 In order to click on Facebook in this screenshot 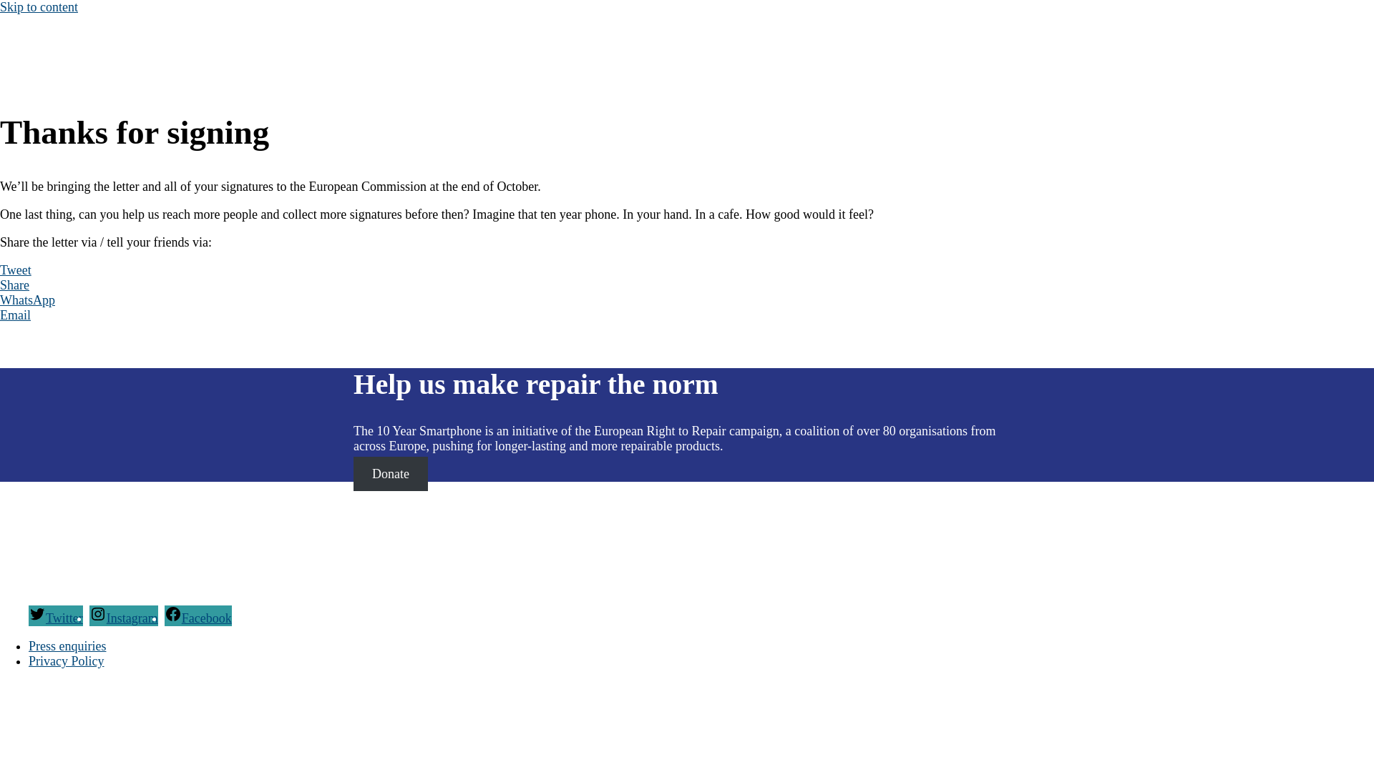, I will do `click(198, 618)`.